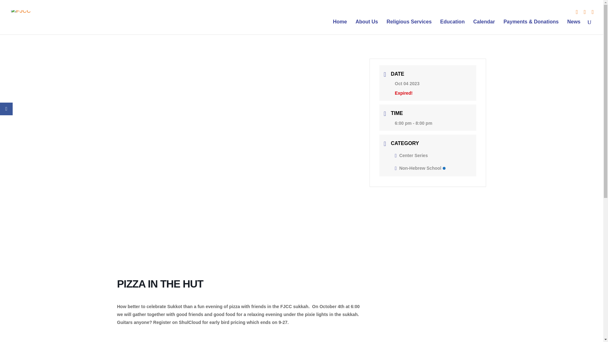  Describe the element at coordinates (339, 27) in the screenshot. I see `Home` at that location.